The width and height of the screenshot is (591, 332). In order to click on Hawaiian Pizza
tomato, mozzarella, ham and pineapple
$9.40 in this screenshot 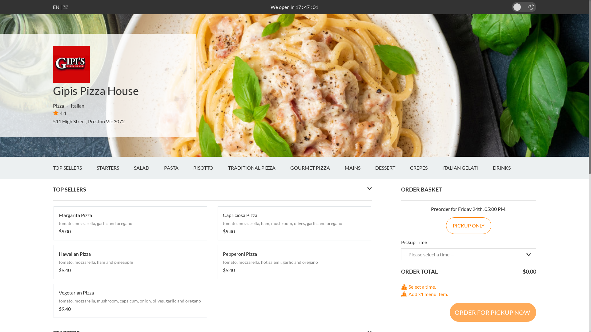, I will do `click(130, 262)`.